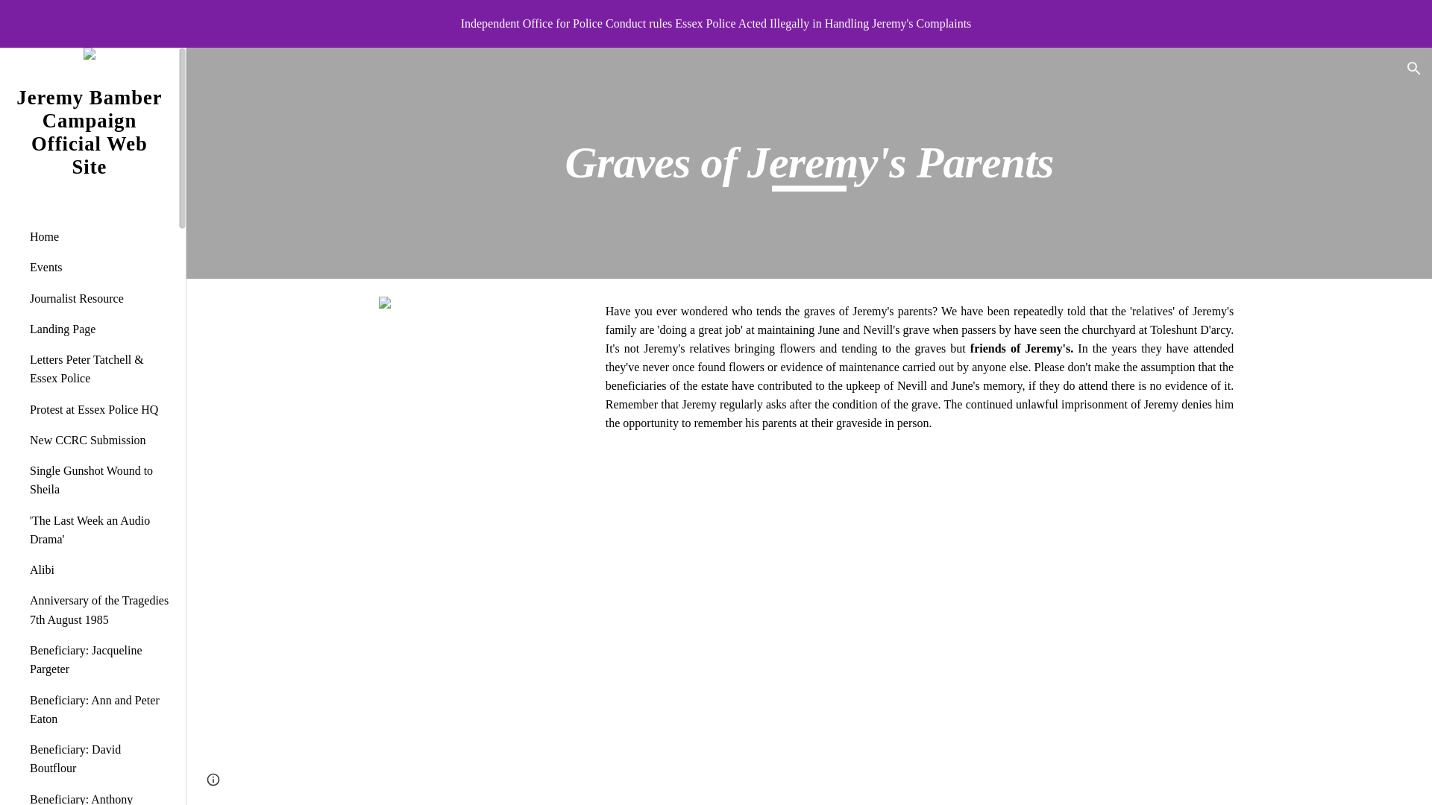 The height and width of the screenshot is (805, 1432). I want to click on Alibi, so click(98, 569).